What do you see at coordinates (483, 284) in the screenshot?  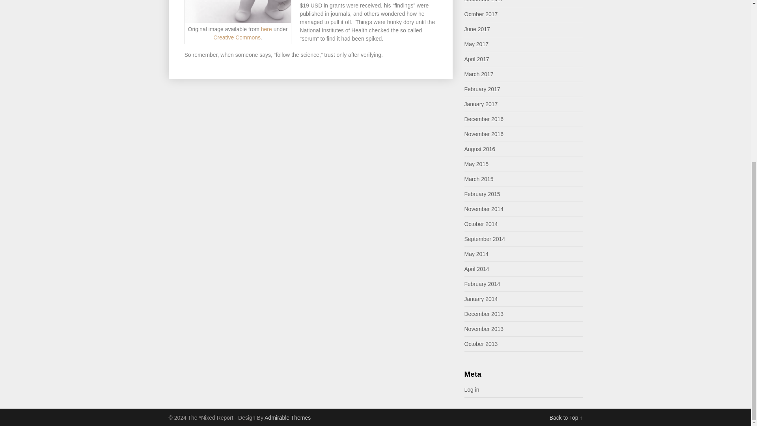 I see `February 2014` at bounding box center [483, 284].